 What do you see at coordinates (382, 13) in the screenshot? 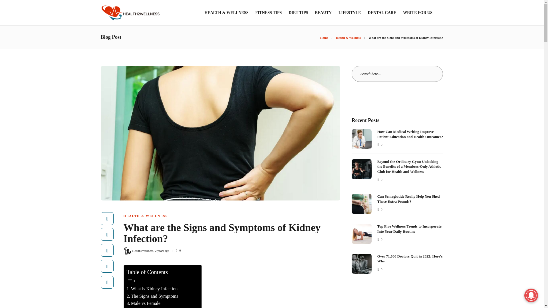
I see `DENTAL CARE` at bounding box center [382, 13].